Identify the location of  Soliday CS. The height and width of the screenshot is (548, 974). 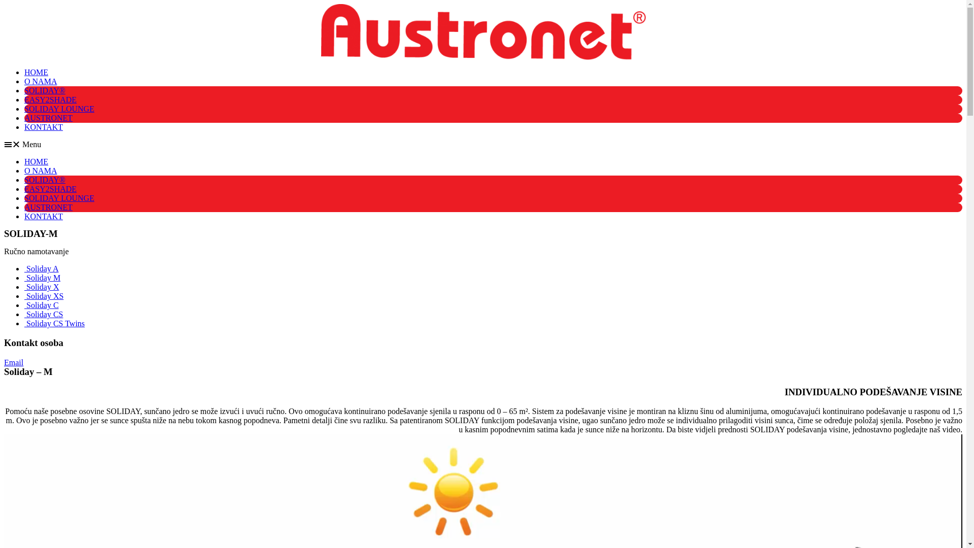
(44, 315).